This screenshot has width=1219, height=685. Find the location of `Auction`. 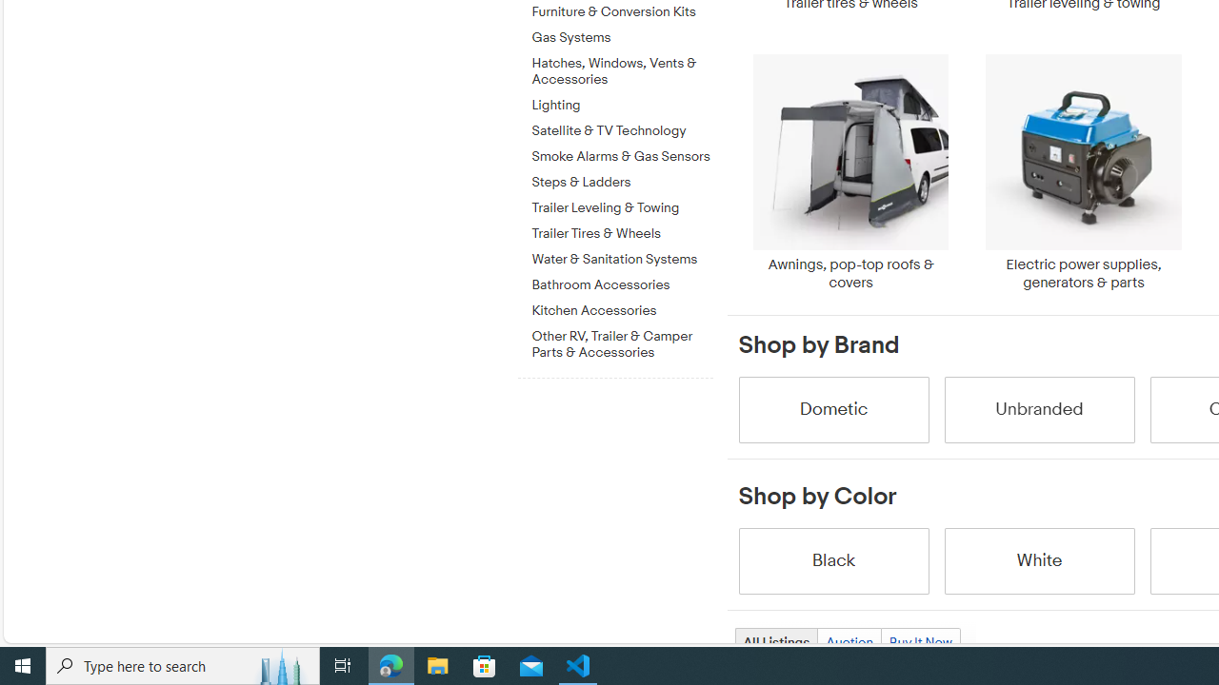

Auction is located at coordinates (849, 641).